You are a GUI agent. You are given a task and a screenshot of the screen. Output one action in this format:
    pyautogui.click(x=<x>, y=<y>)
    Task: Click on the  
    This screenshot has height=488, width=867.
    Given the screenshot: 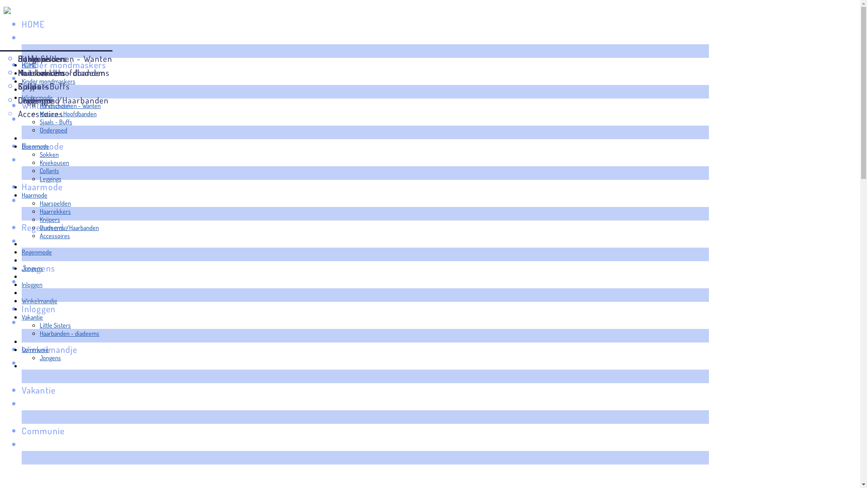 What is the action you would take?
    pyautogui.click(x=24, y=73)
    